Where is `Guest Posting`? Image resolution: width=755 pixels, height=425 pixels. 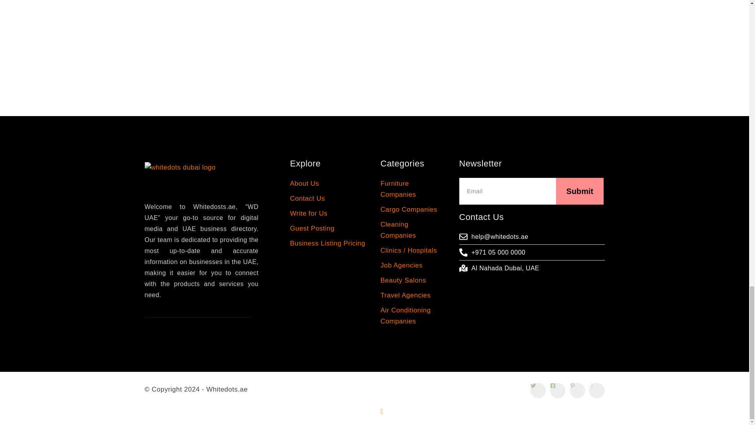
Guest Posting is located at coordinates (330, 229).